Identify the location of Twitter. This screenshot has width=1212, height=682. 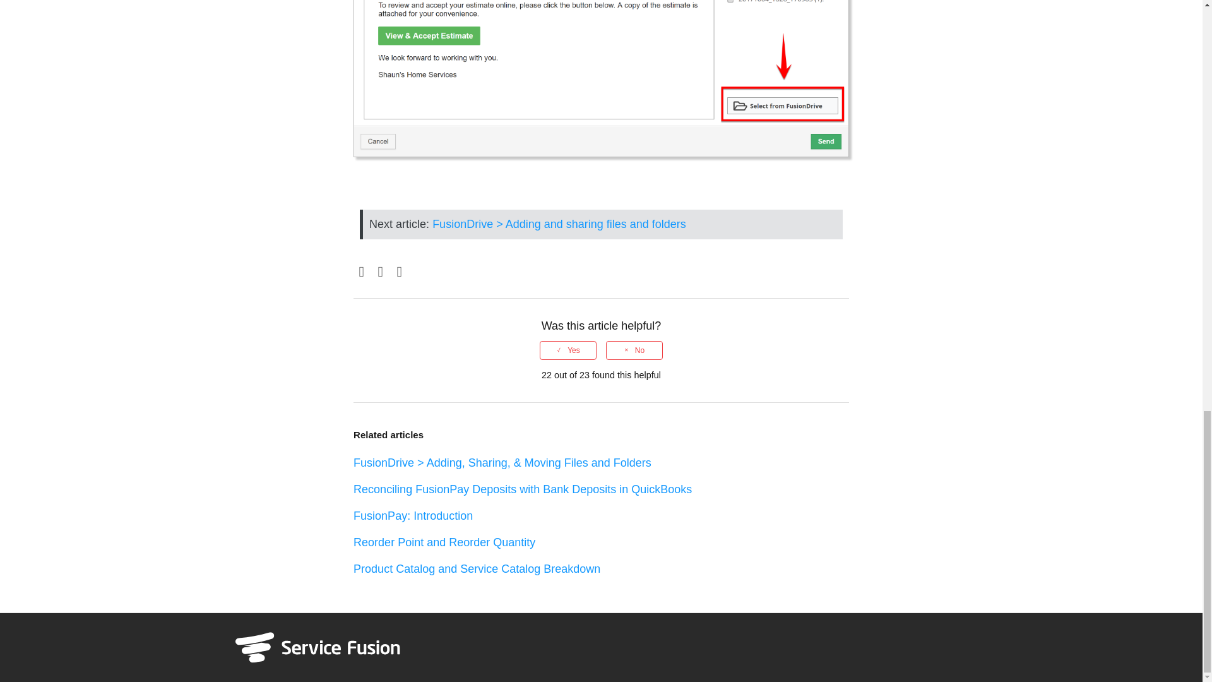
(380, 272).